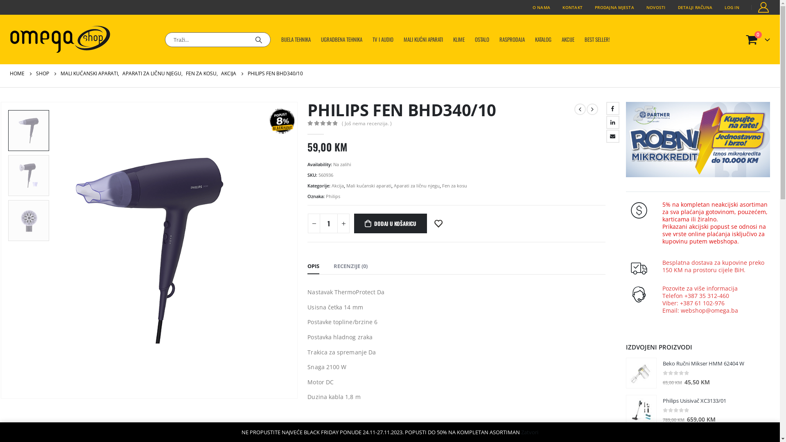  What do you see at coordinates (296, 39) in the screenshot?
I see `BIJELA TEHNIKA` at bounding box center [296, 39].